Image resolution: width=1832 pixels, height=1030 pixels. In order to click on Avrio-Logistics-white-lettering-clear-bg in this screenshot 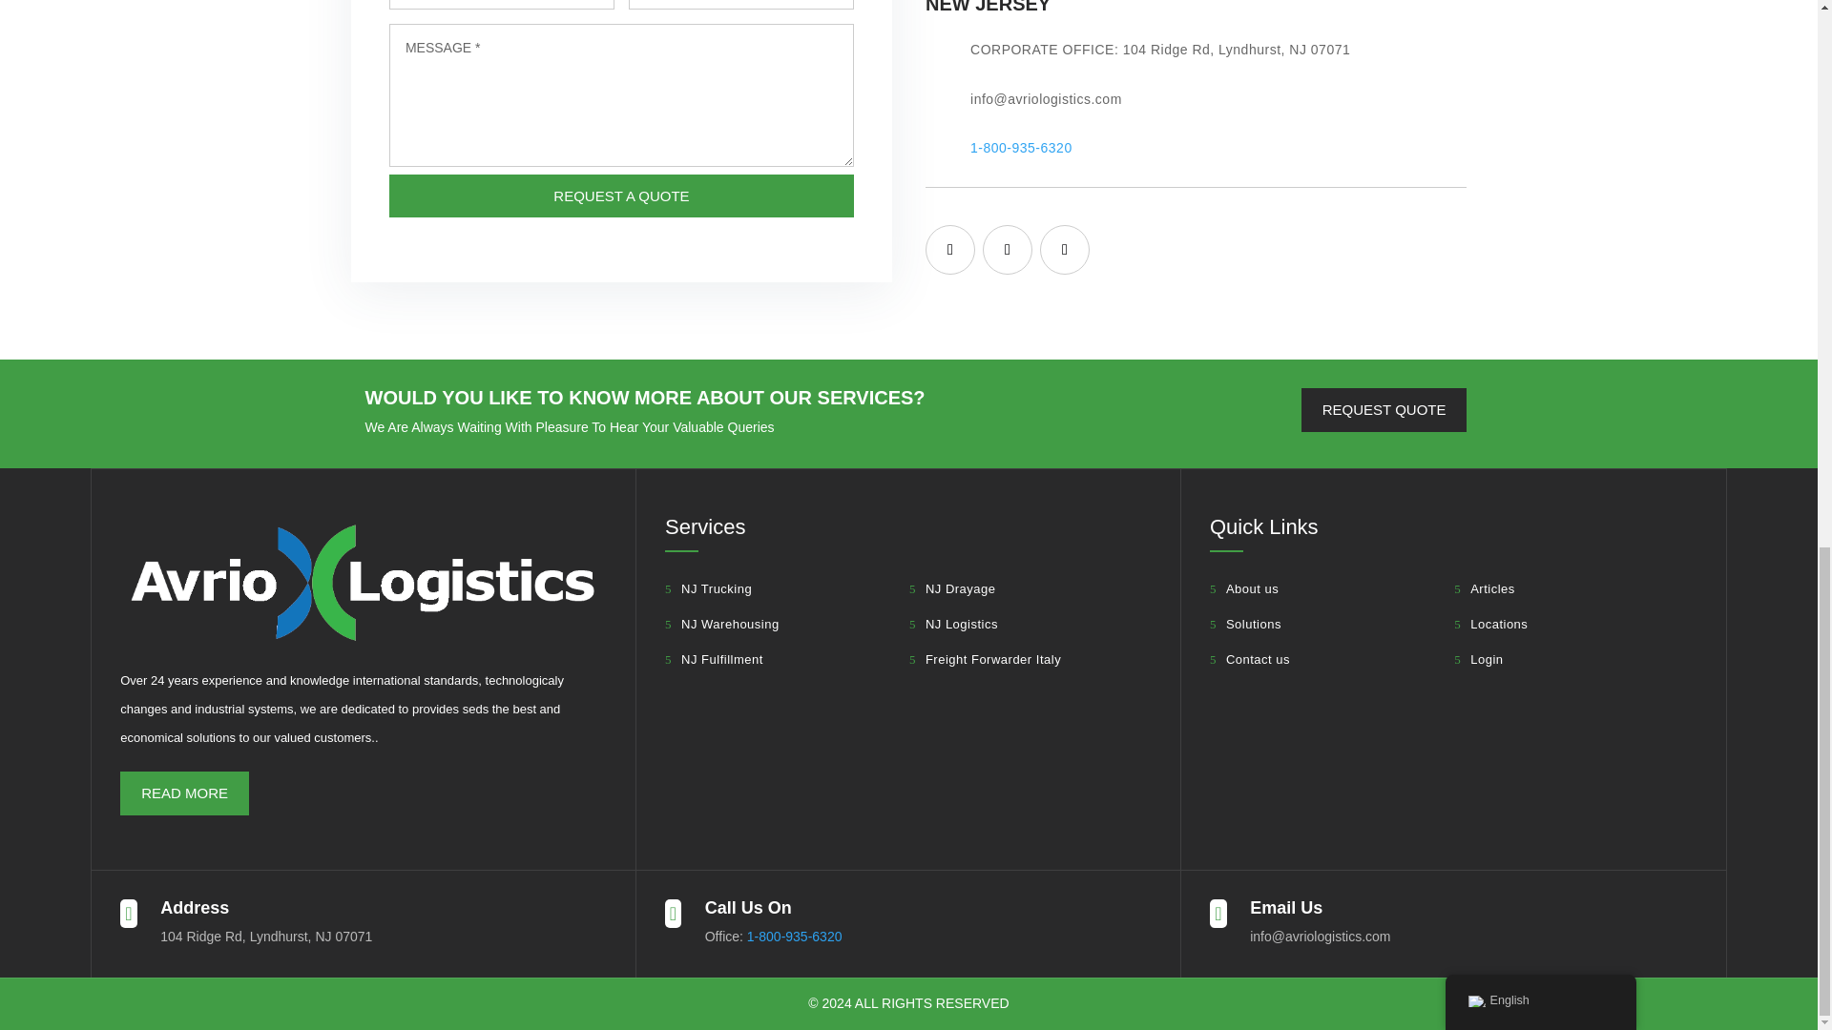, I will do `click(363, 582)`.